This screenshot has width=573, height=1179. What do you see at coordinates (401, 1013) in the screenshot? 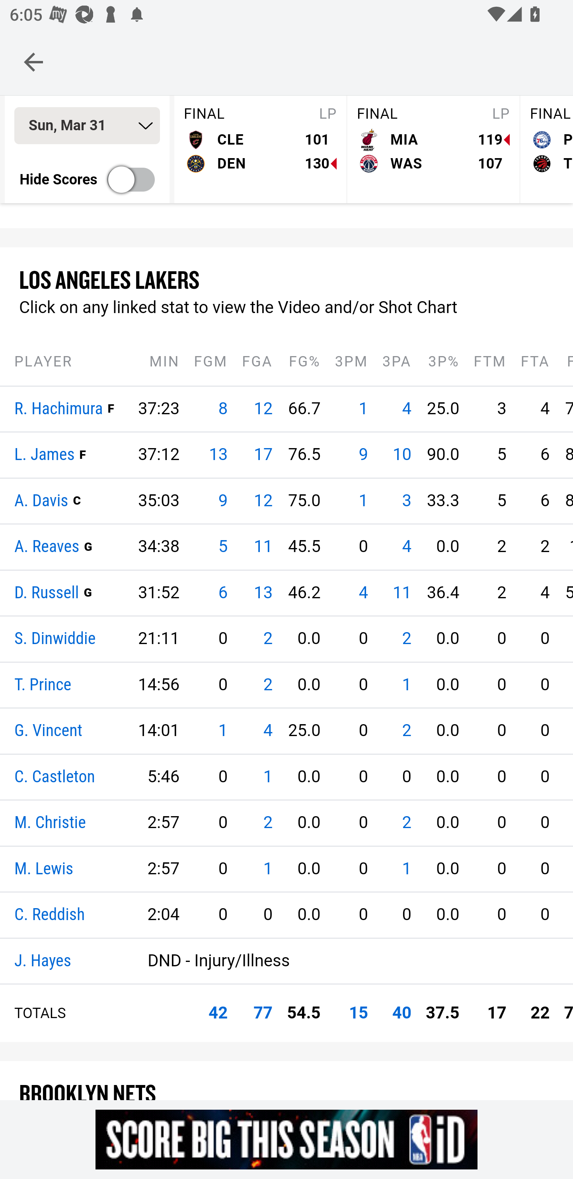
I see `40` at bounding box center [401, 1013].